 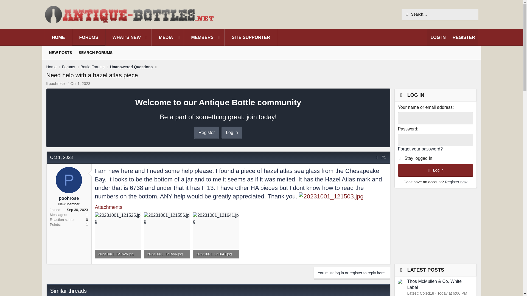 I want to click on MEDIA, so click(x=161, y=37).